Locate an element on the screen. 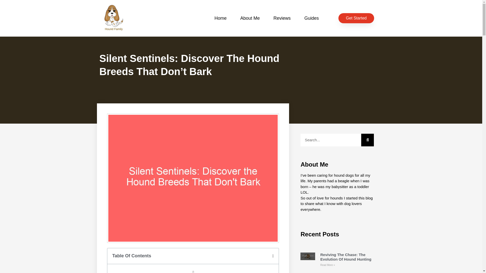 The height and width of the screenshot is (273, 486). Search is located at coordinates (367, 140).